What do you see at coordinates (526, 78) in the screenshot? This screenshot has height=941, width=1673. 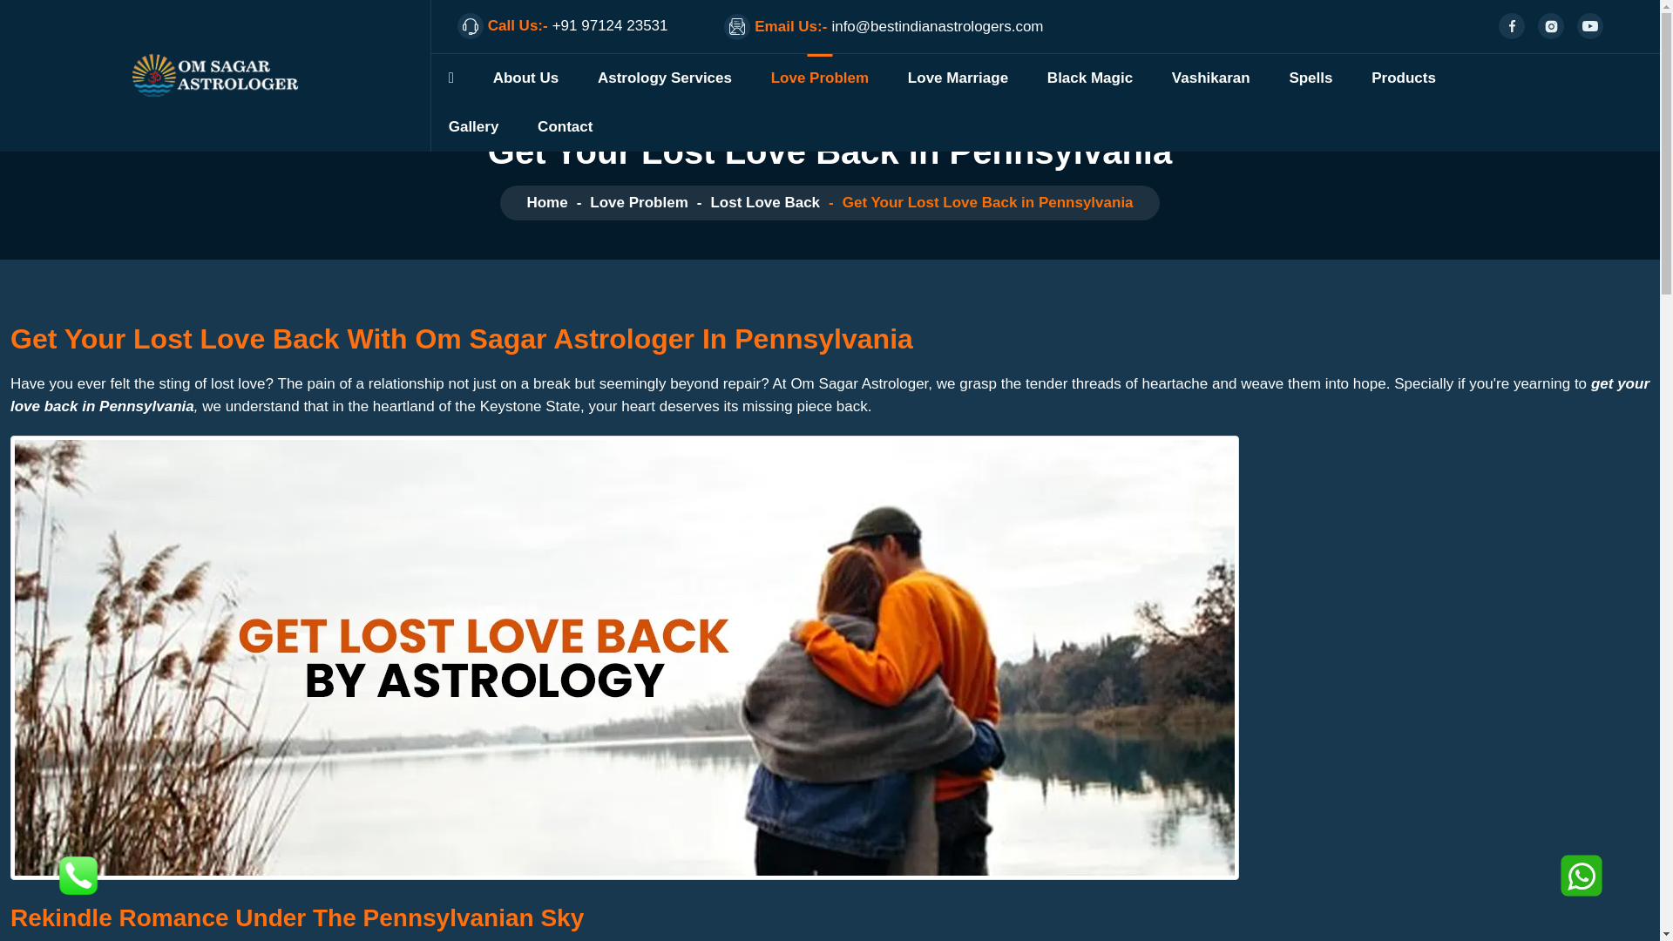 I see `About Us` at bounding box center [526, 78].